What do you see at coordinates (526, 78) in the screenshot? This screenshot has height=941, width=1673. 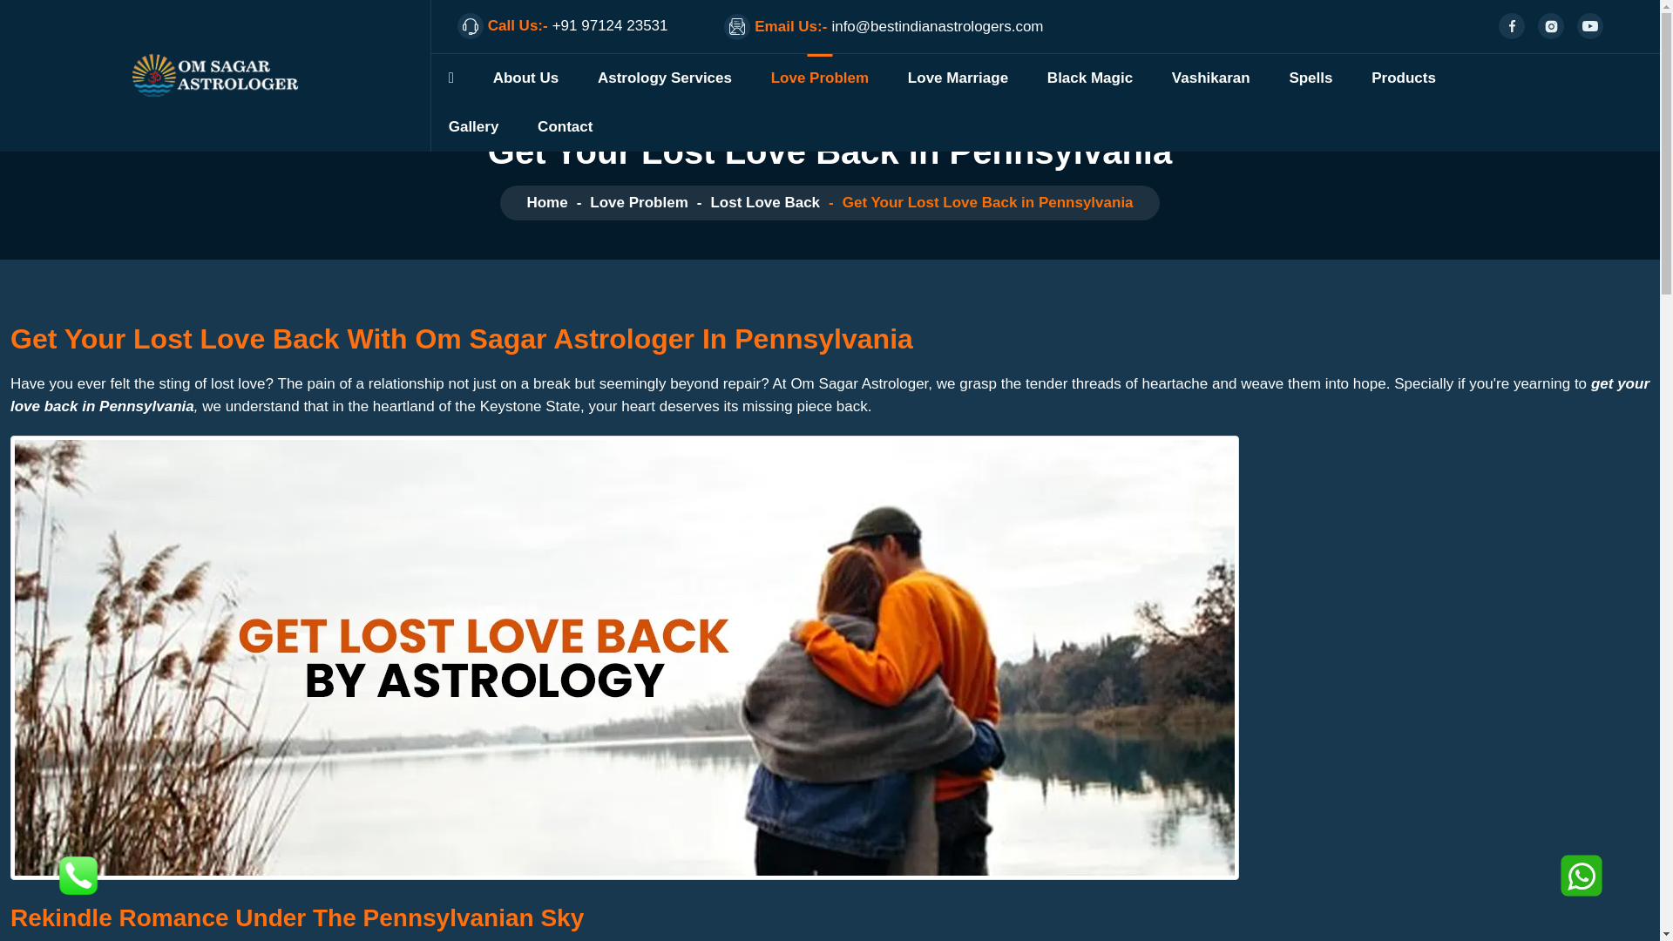 I see `About Us` at bounding box center [526, 78].